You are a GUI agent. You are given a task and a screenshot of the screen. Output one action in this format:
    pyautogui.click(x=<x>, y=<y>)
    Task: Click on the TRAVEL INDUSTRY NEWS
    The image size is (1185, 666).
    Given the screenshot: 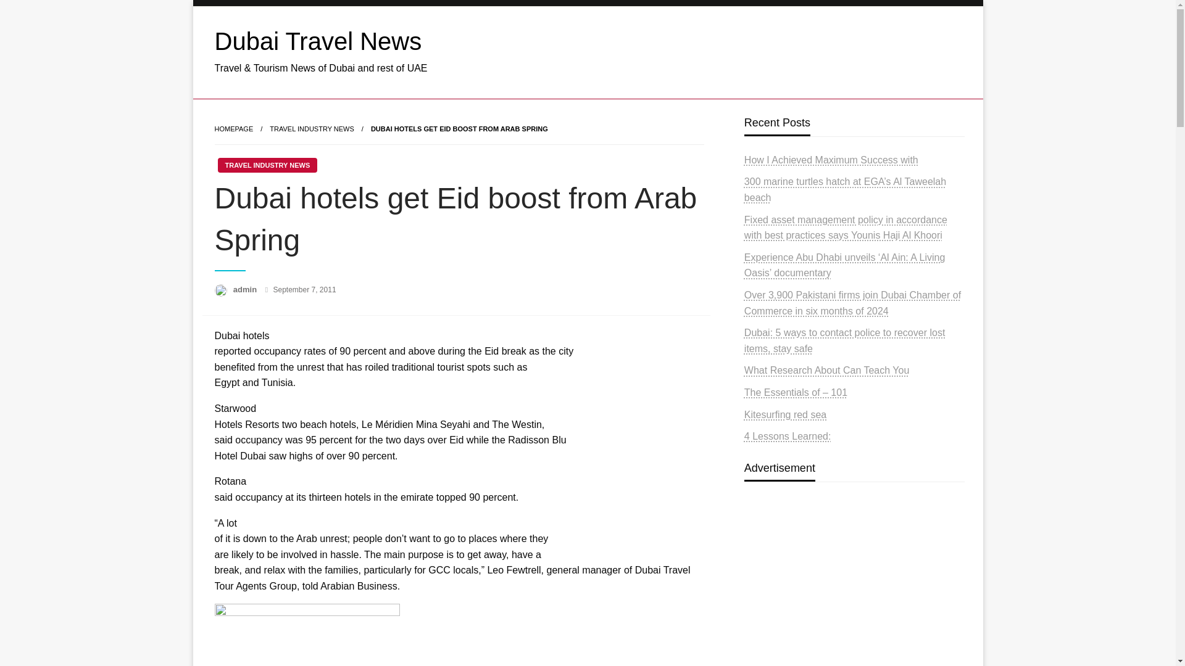 What is the action you would take?
    pyautogui.click(x=312, y=128)
    